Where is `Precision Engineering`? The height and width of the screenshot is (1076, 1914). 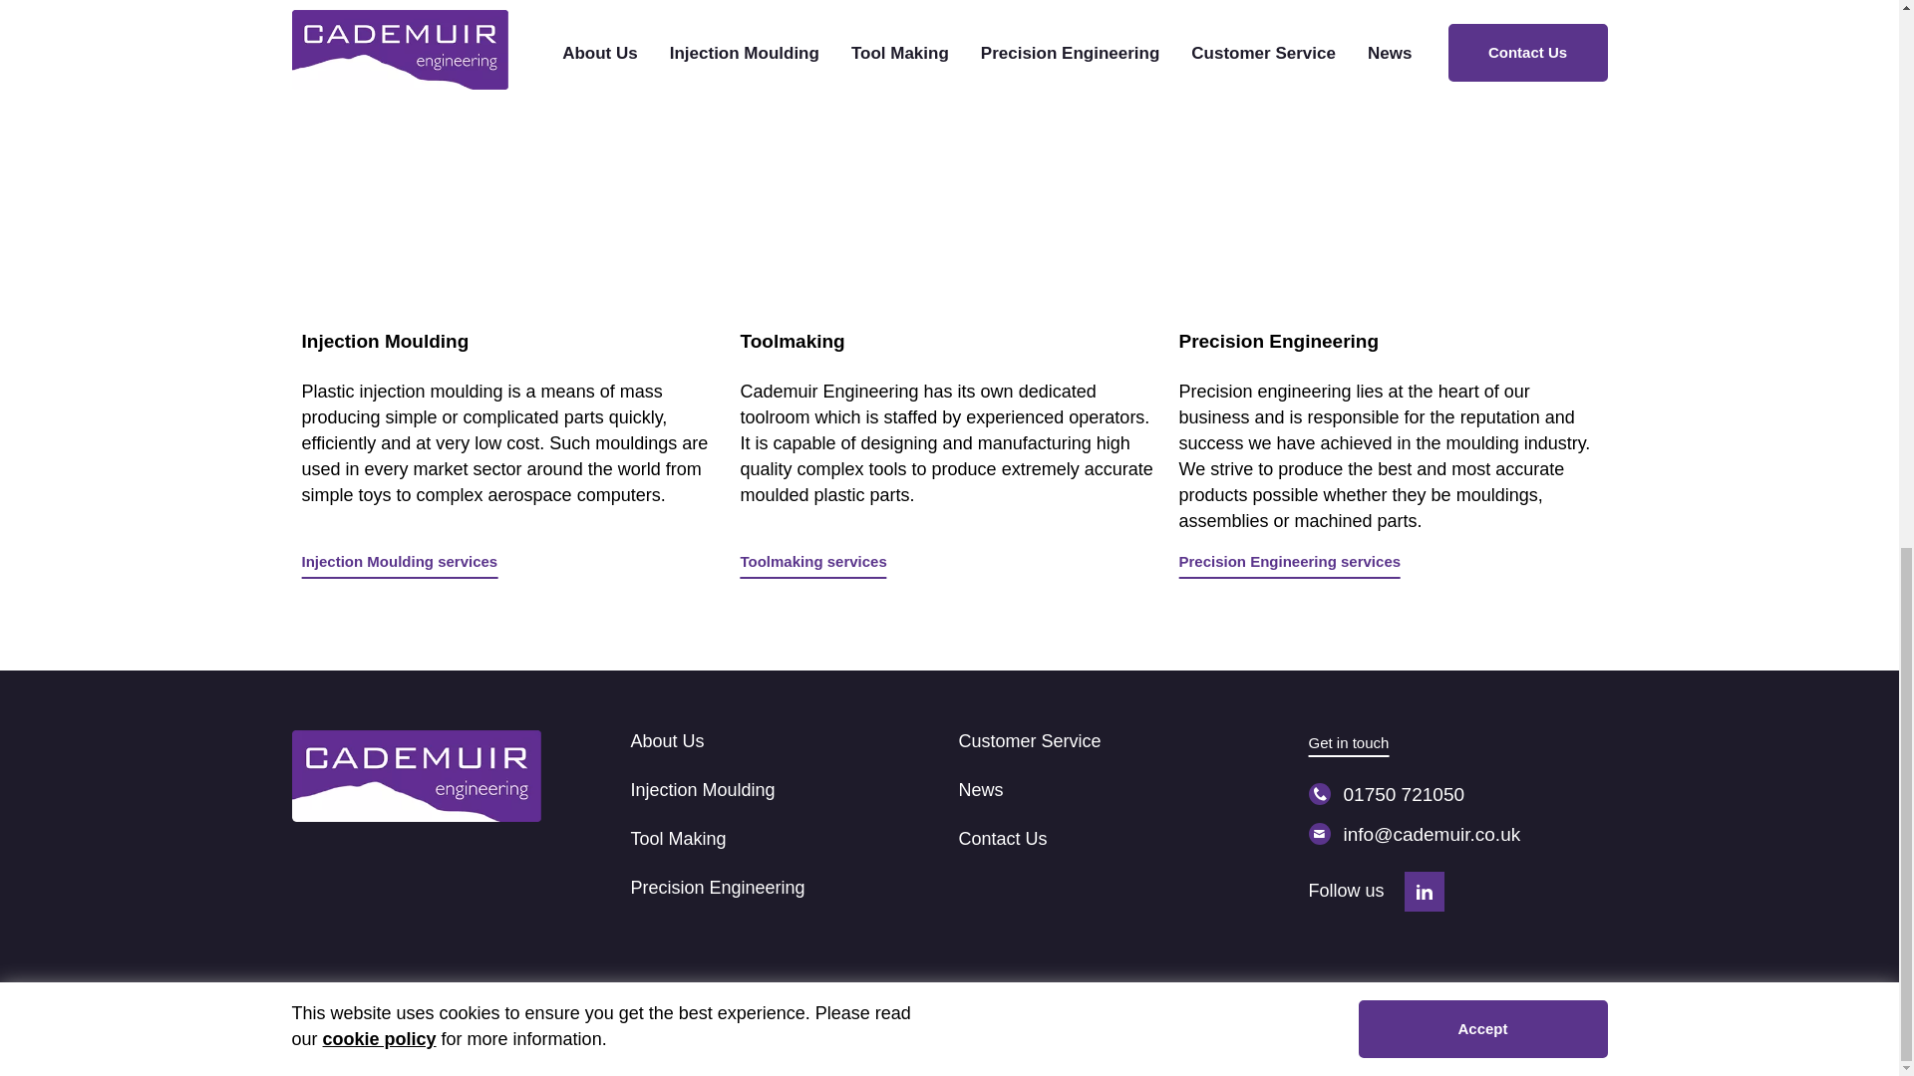 Precision Engineering is located at coordinates (716, 887).